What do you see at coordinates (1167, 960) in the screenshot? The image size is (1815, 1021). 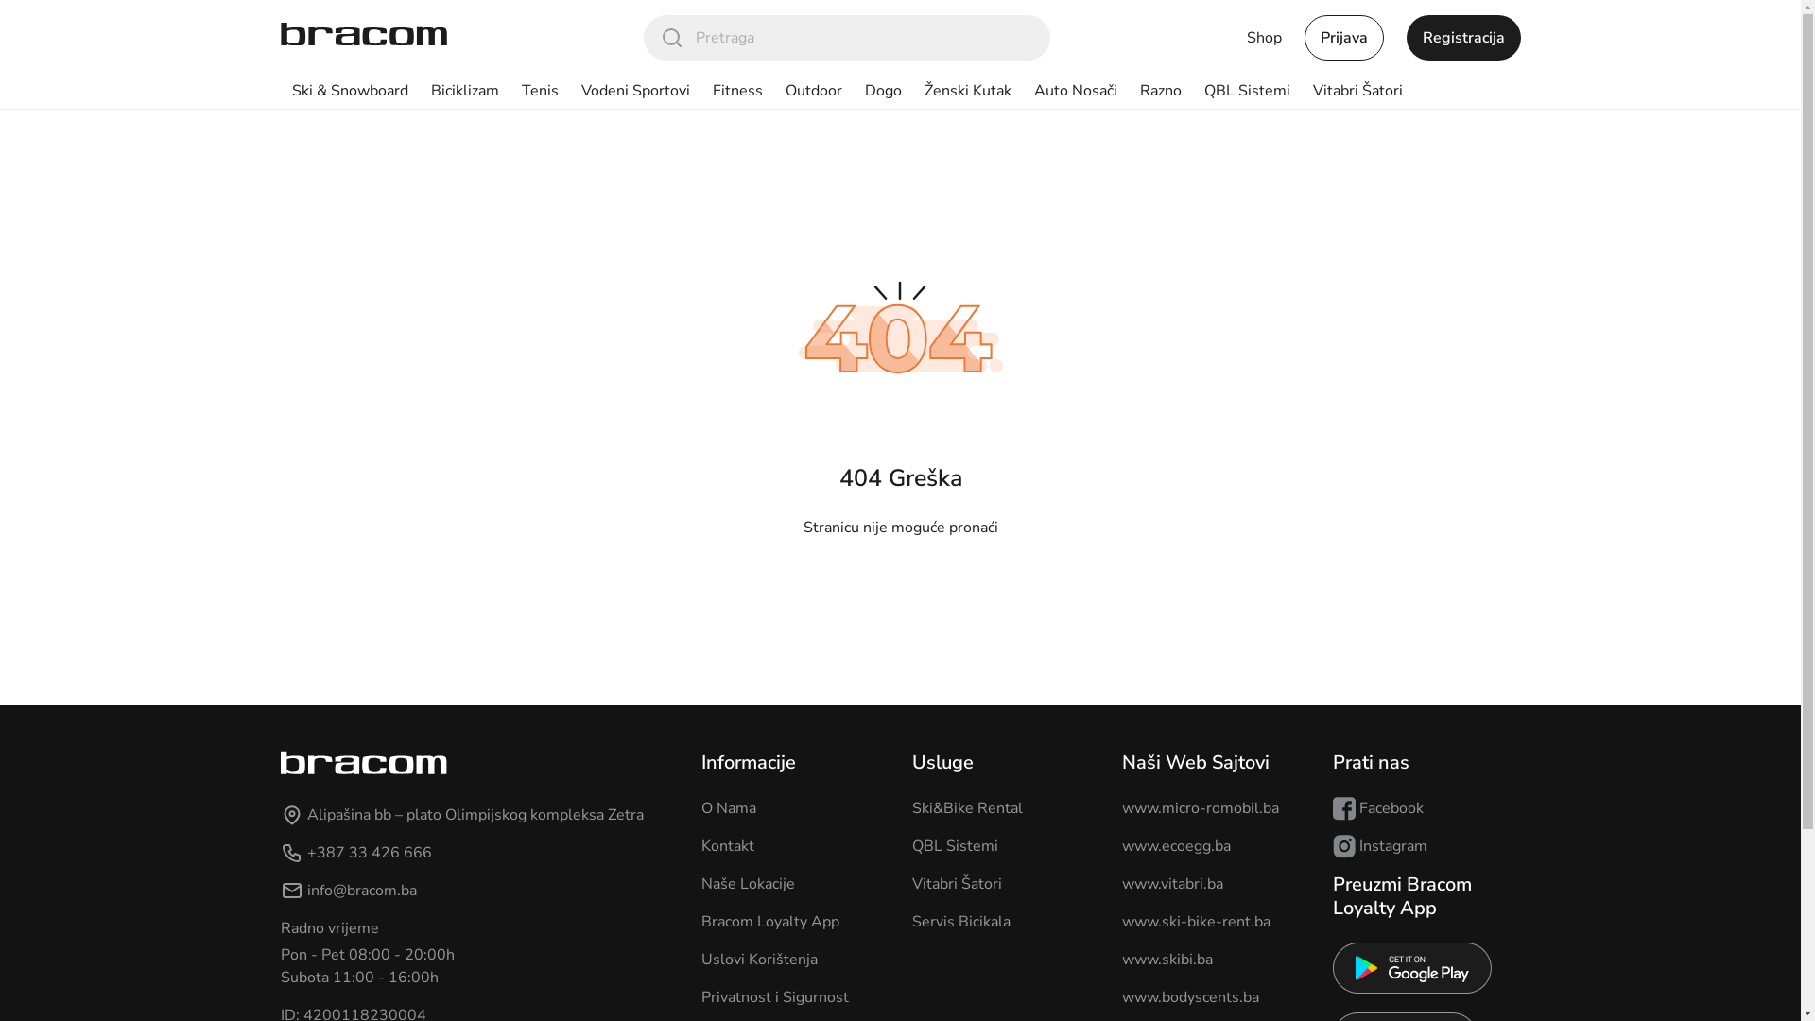 I see `www.skibi.ba` at bounding box center [1167, 960].